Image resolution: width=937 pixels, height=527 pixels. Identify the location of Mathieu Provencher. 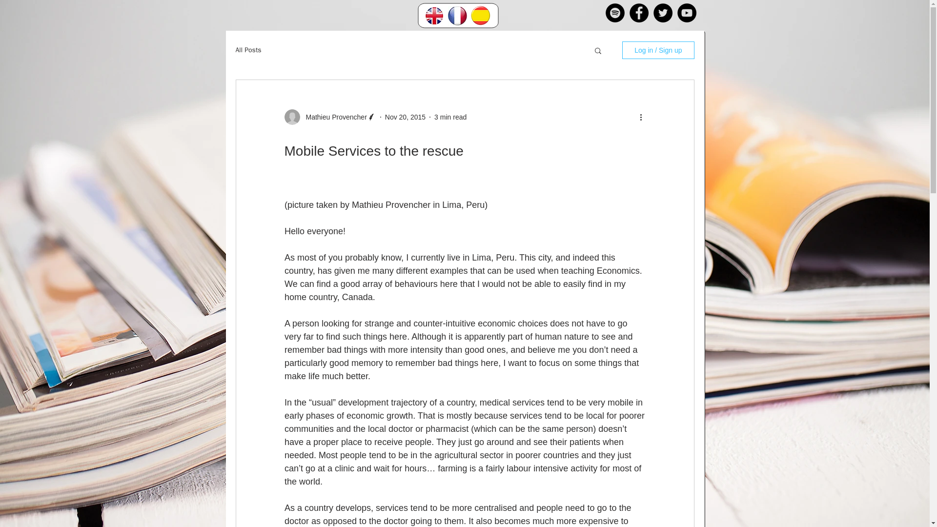
(333, 117).